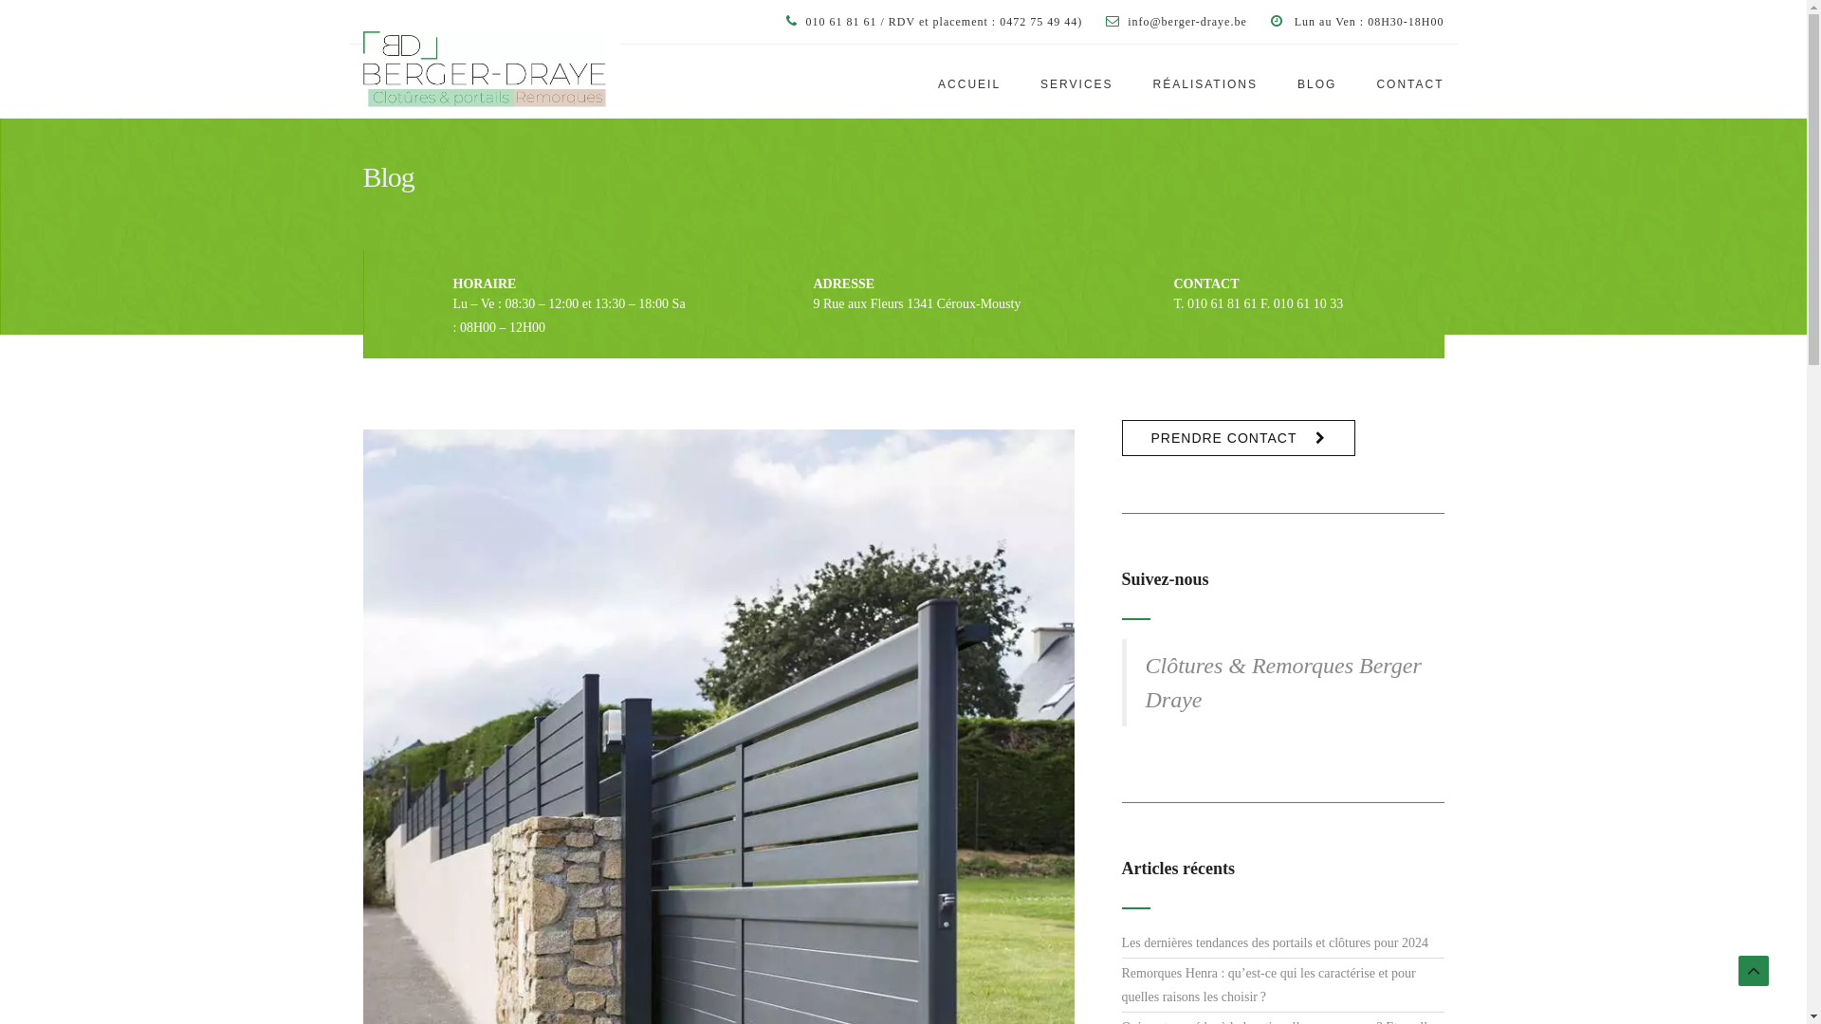 This screenshot has width=1821, height=1024. Describe the element at coordinates (969, 82) in the screenshot. I see `ACCUEIL` at that location.